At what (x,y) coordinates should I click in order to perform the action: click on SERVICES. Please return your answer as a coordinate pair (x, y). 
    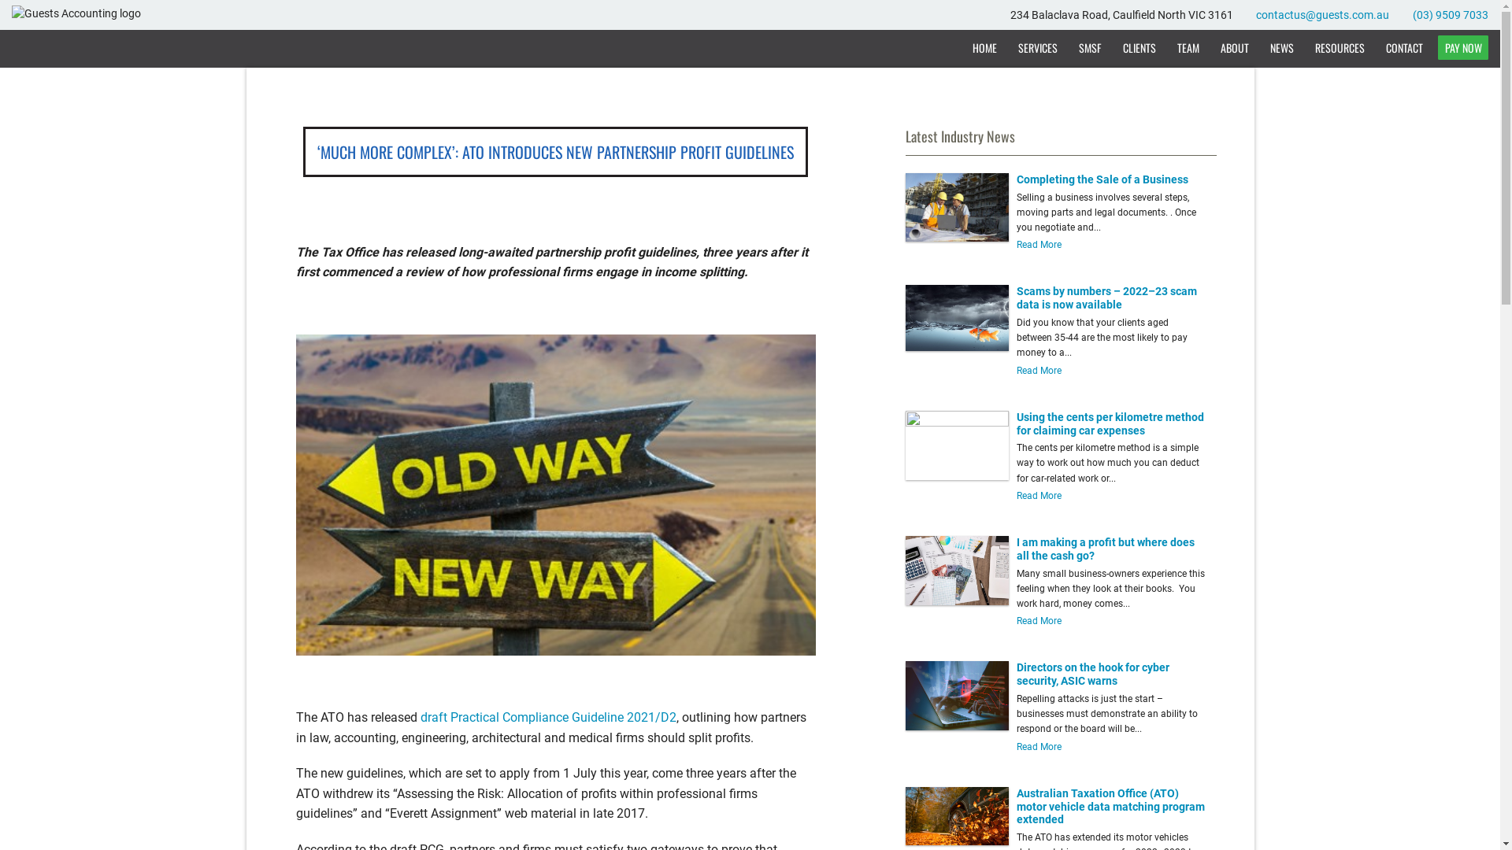
    Looking at the image, I should click on (1038, 47).